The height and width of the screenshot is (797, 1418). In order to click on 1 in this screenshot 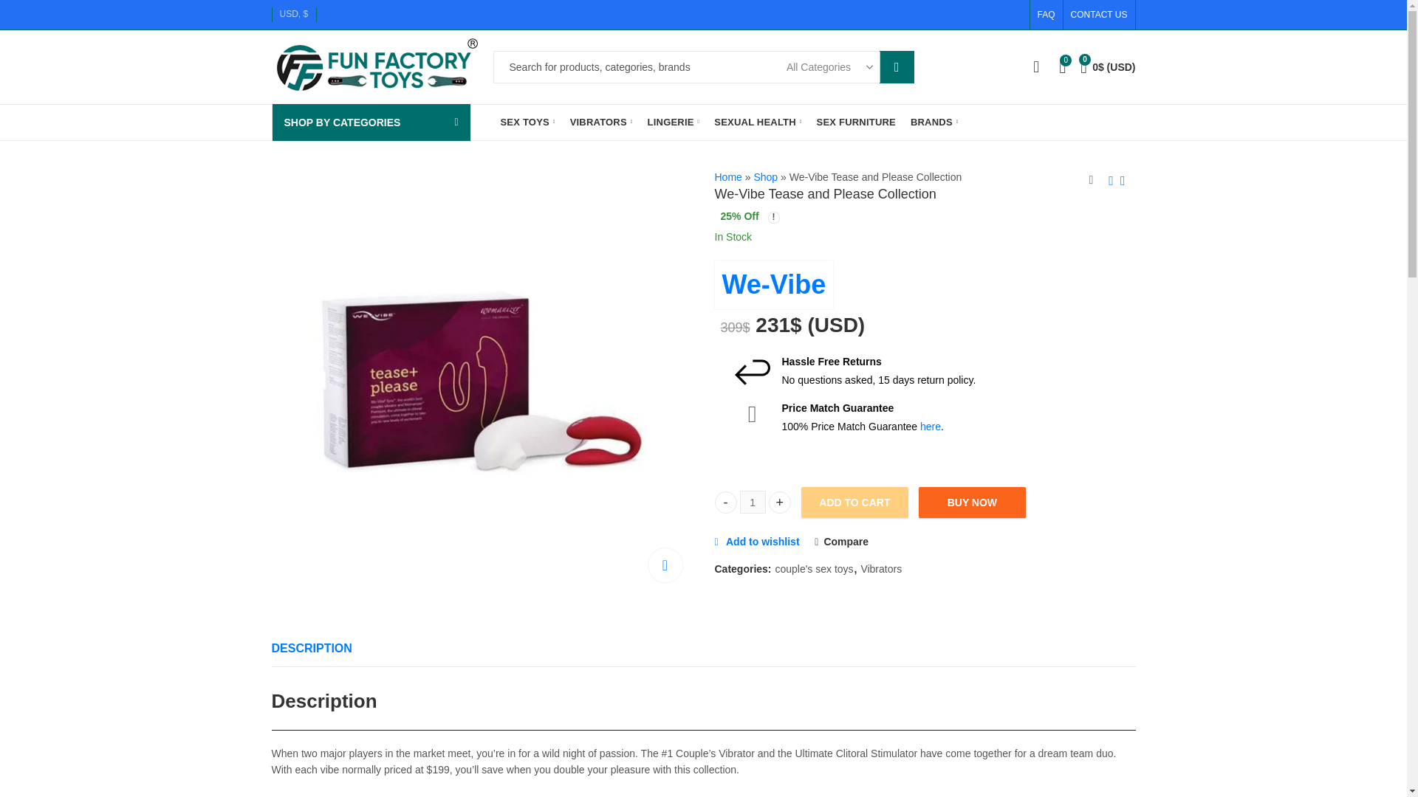, I will do `click(753, 502)`.